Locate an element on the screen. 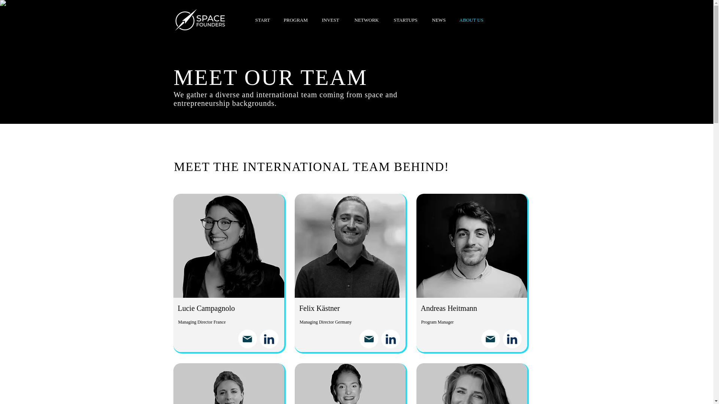  STARTUPS is located at coordinates (407, 20).